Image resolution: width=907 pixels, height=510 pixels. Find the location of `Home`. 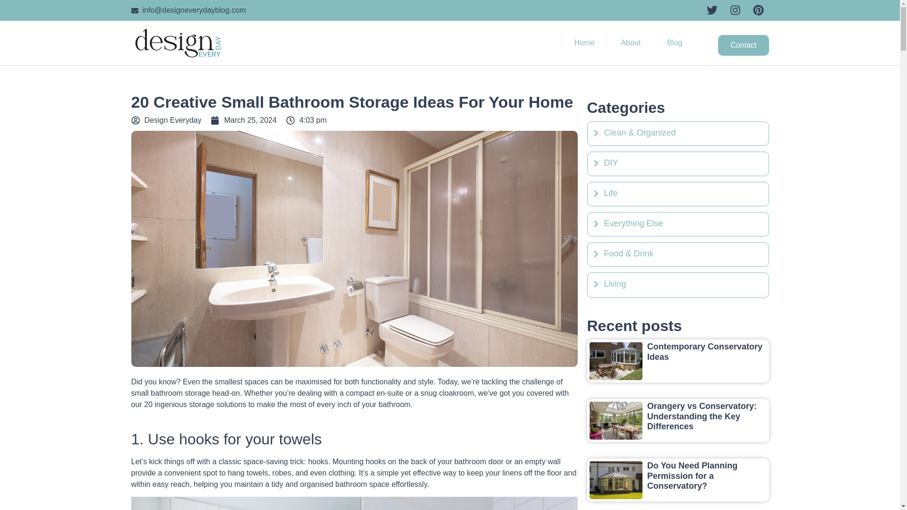

Home is located at coordinates (584, 43).